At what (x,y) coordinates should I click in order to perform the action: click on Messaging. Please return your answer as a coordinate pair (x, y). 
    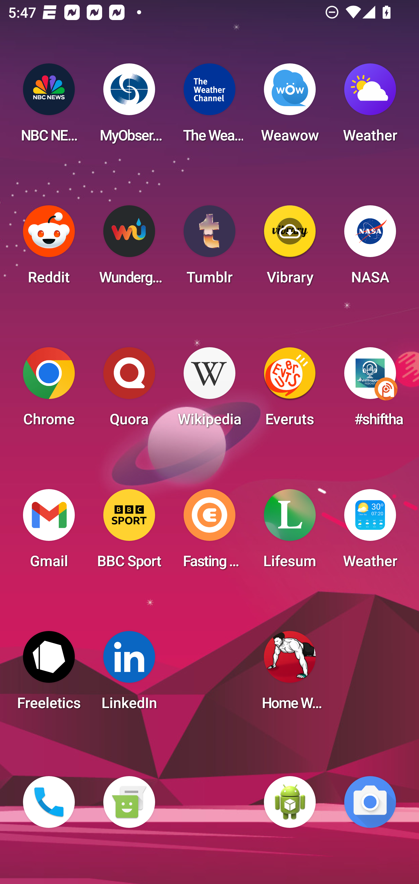
    Looking at the image, I should click on (129, 802).